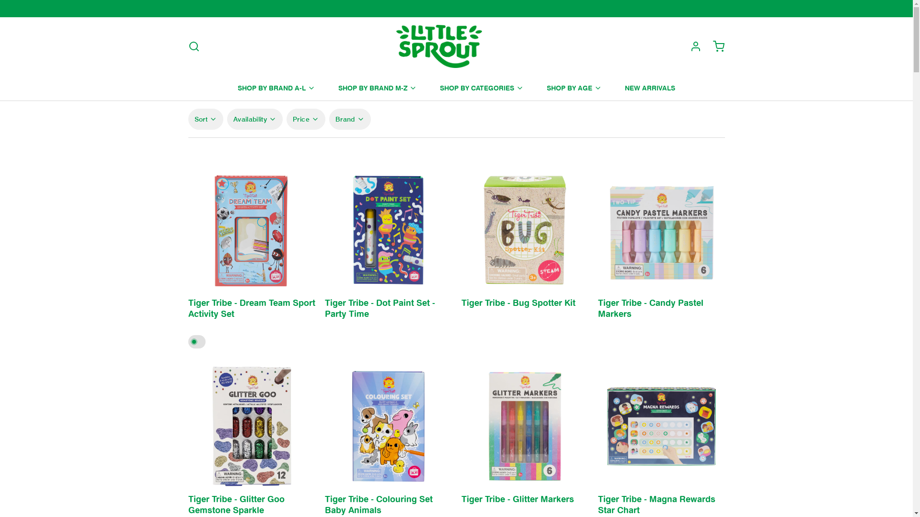  What do you see at coordinates (524, 308) in the screenshot?
I see `Tiger Tribe - Bug Spotter Kit
$12.95` at bounding box center [524, 308].